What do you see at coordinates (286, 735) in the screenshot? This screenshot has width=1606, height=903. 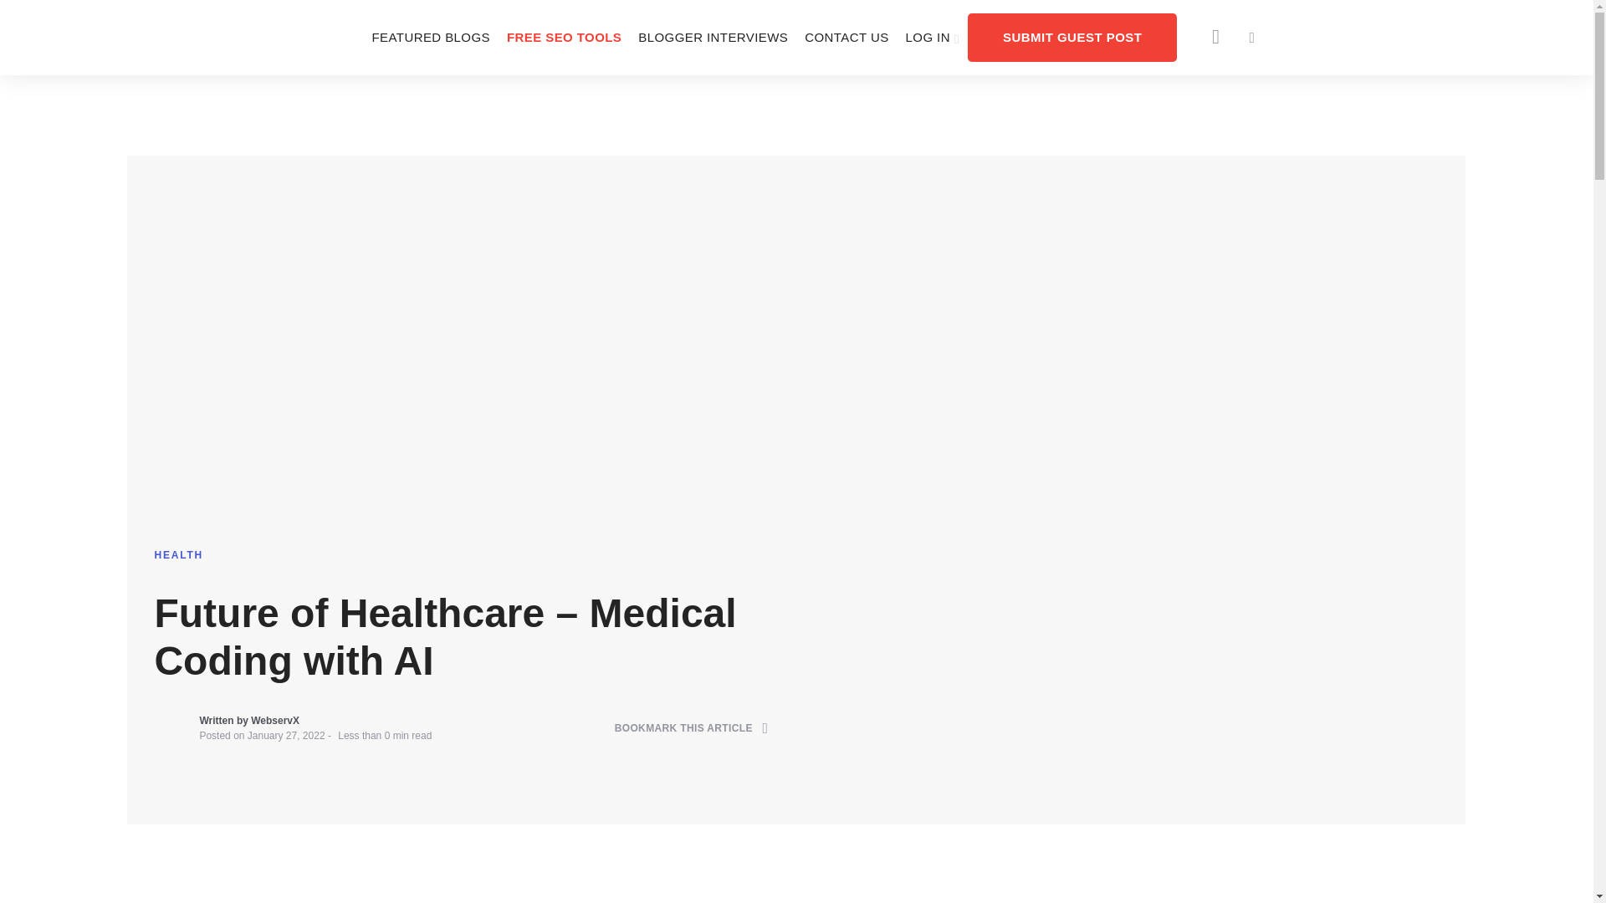 I see `January 27, 2022` at bounding box center [286, 735].